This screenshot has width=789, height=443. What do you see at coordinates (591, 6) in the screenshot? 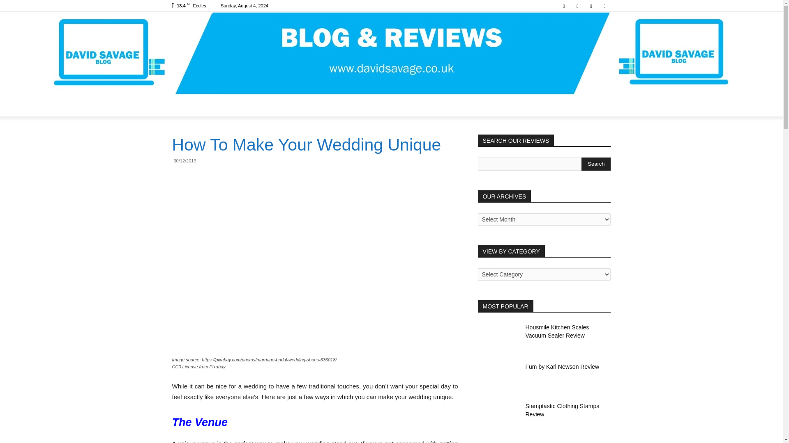
I see `RSS` at bounding box center [591, 6].